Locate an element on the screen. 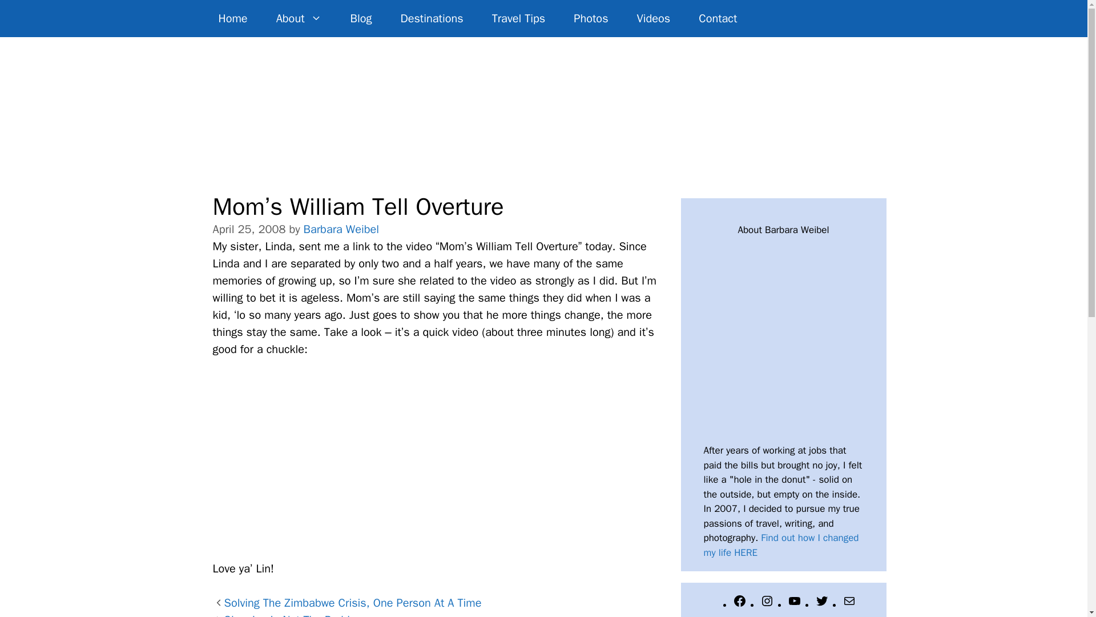 The image size is (1096, 617). Twitter is located at coordinates (822, 604).